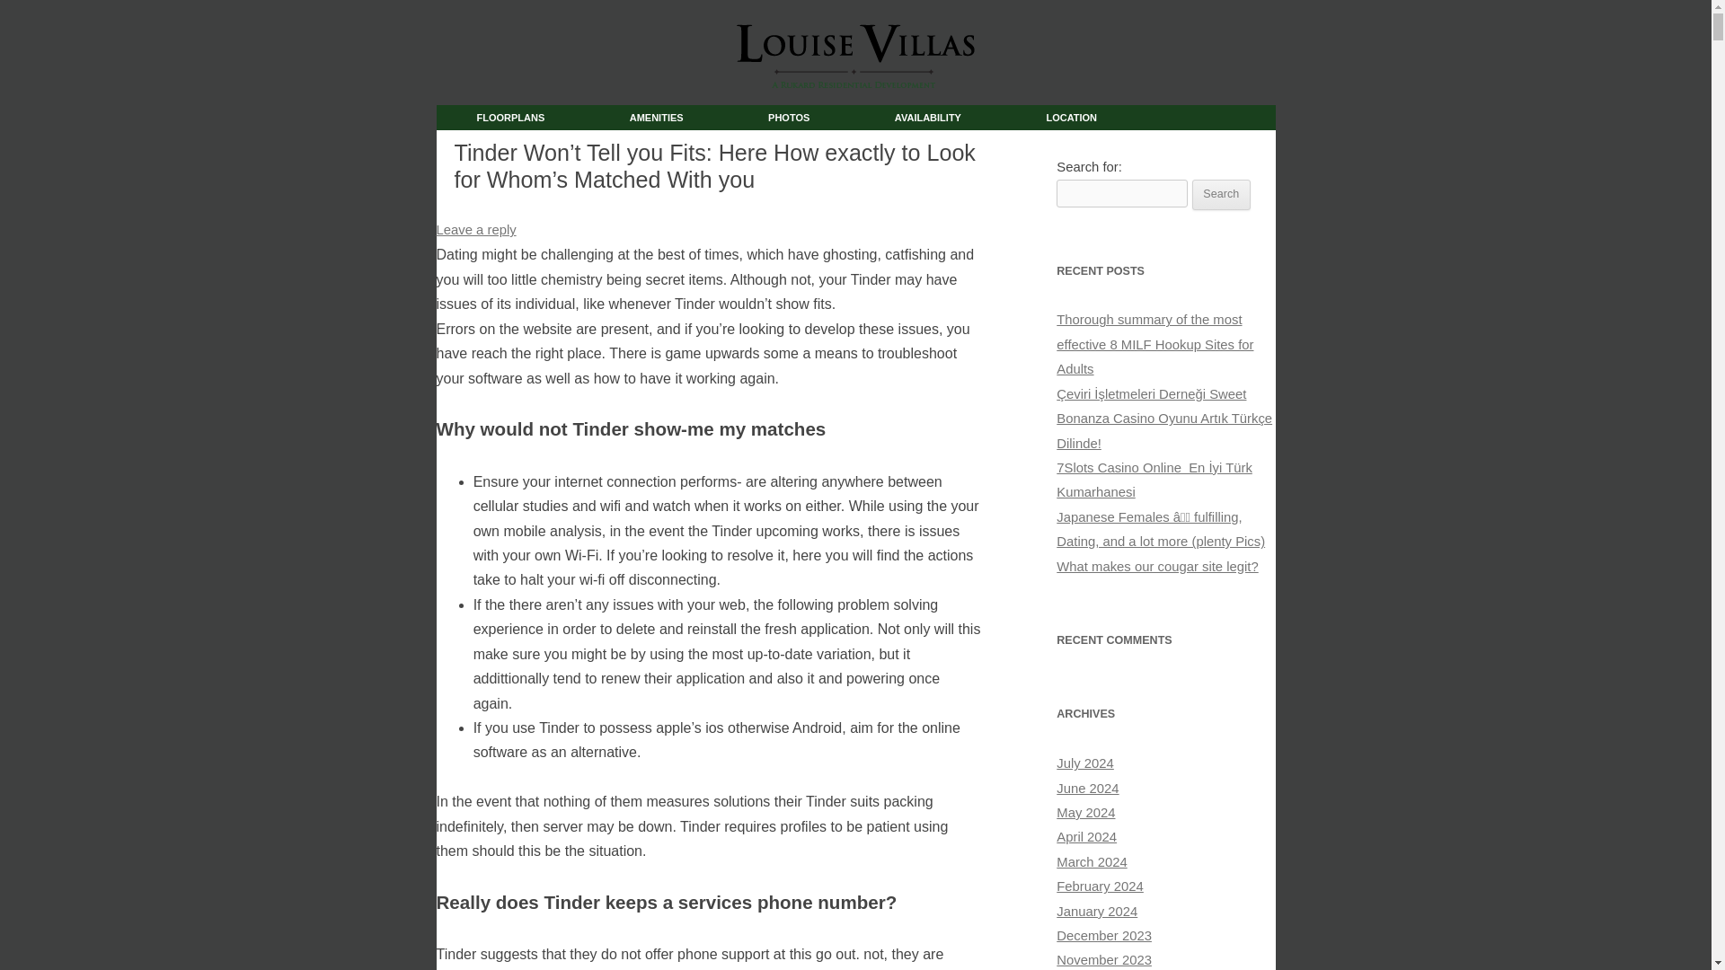  I want to click on AMENITIES, so click(656, 117).